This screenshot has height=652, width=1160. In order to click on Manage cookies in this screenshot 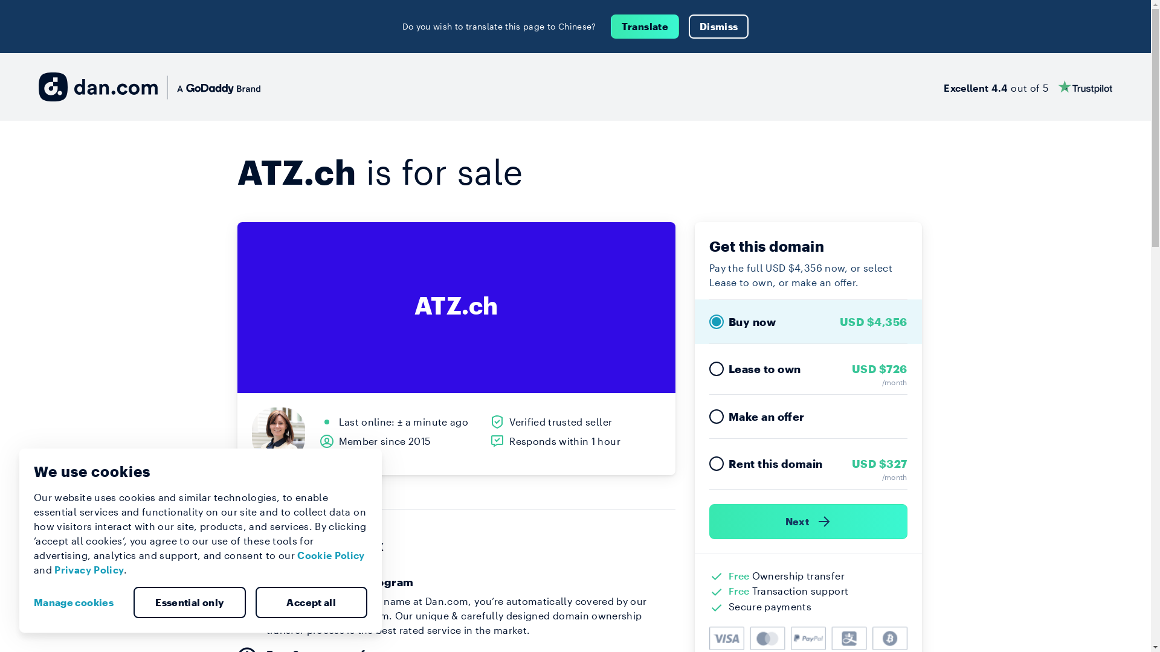, I will do `click(79, 602)`.